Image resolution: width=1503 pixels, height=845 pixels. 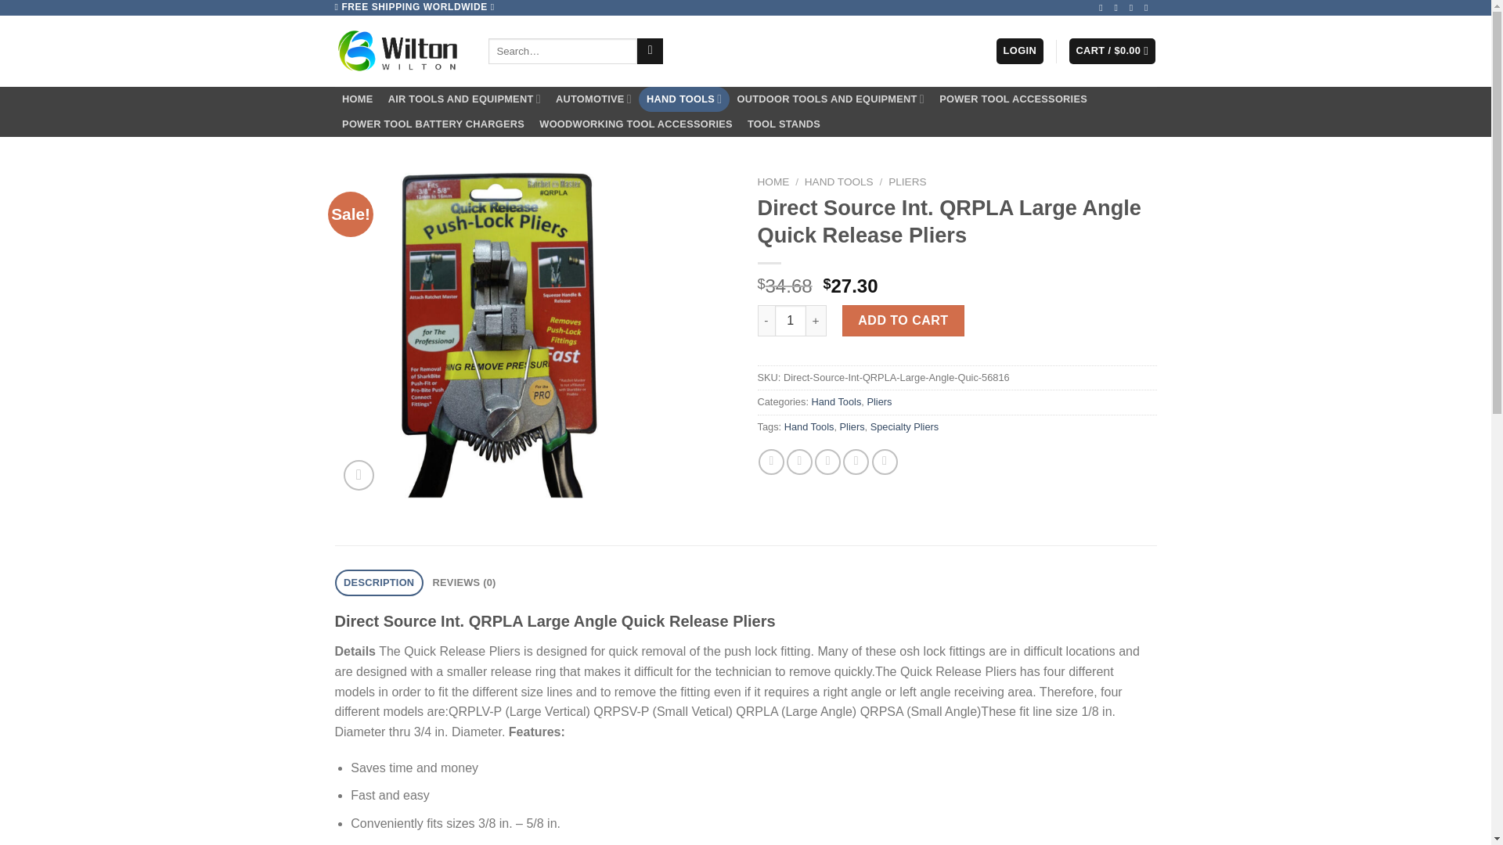 I want to click on AIR TOOLS AND EQUIPMENT, so click(x=463, y=99).